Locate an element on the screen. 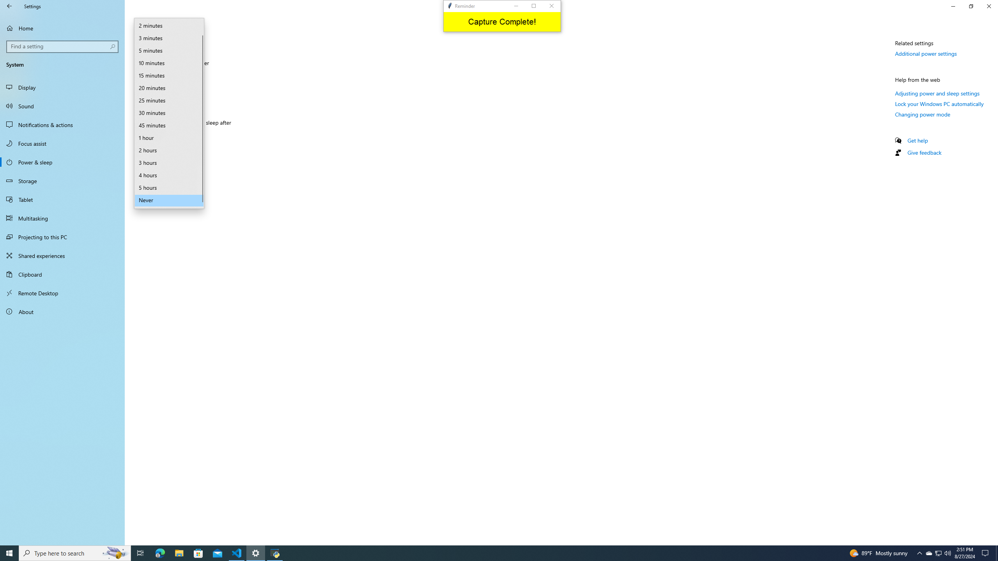  Notifications & actions is located at coordinates (62, 125).